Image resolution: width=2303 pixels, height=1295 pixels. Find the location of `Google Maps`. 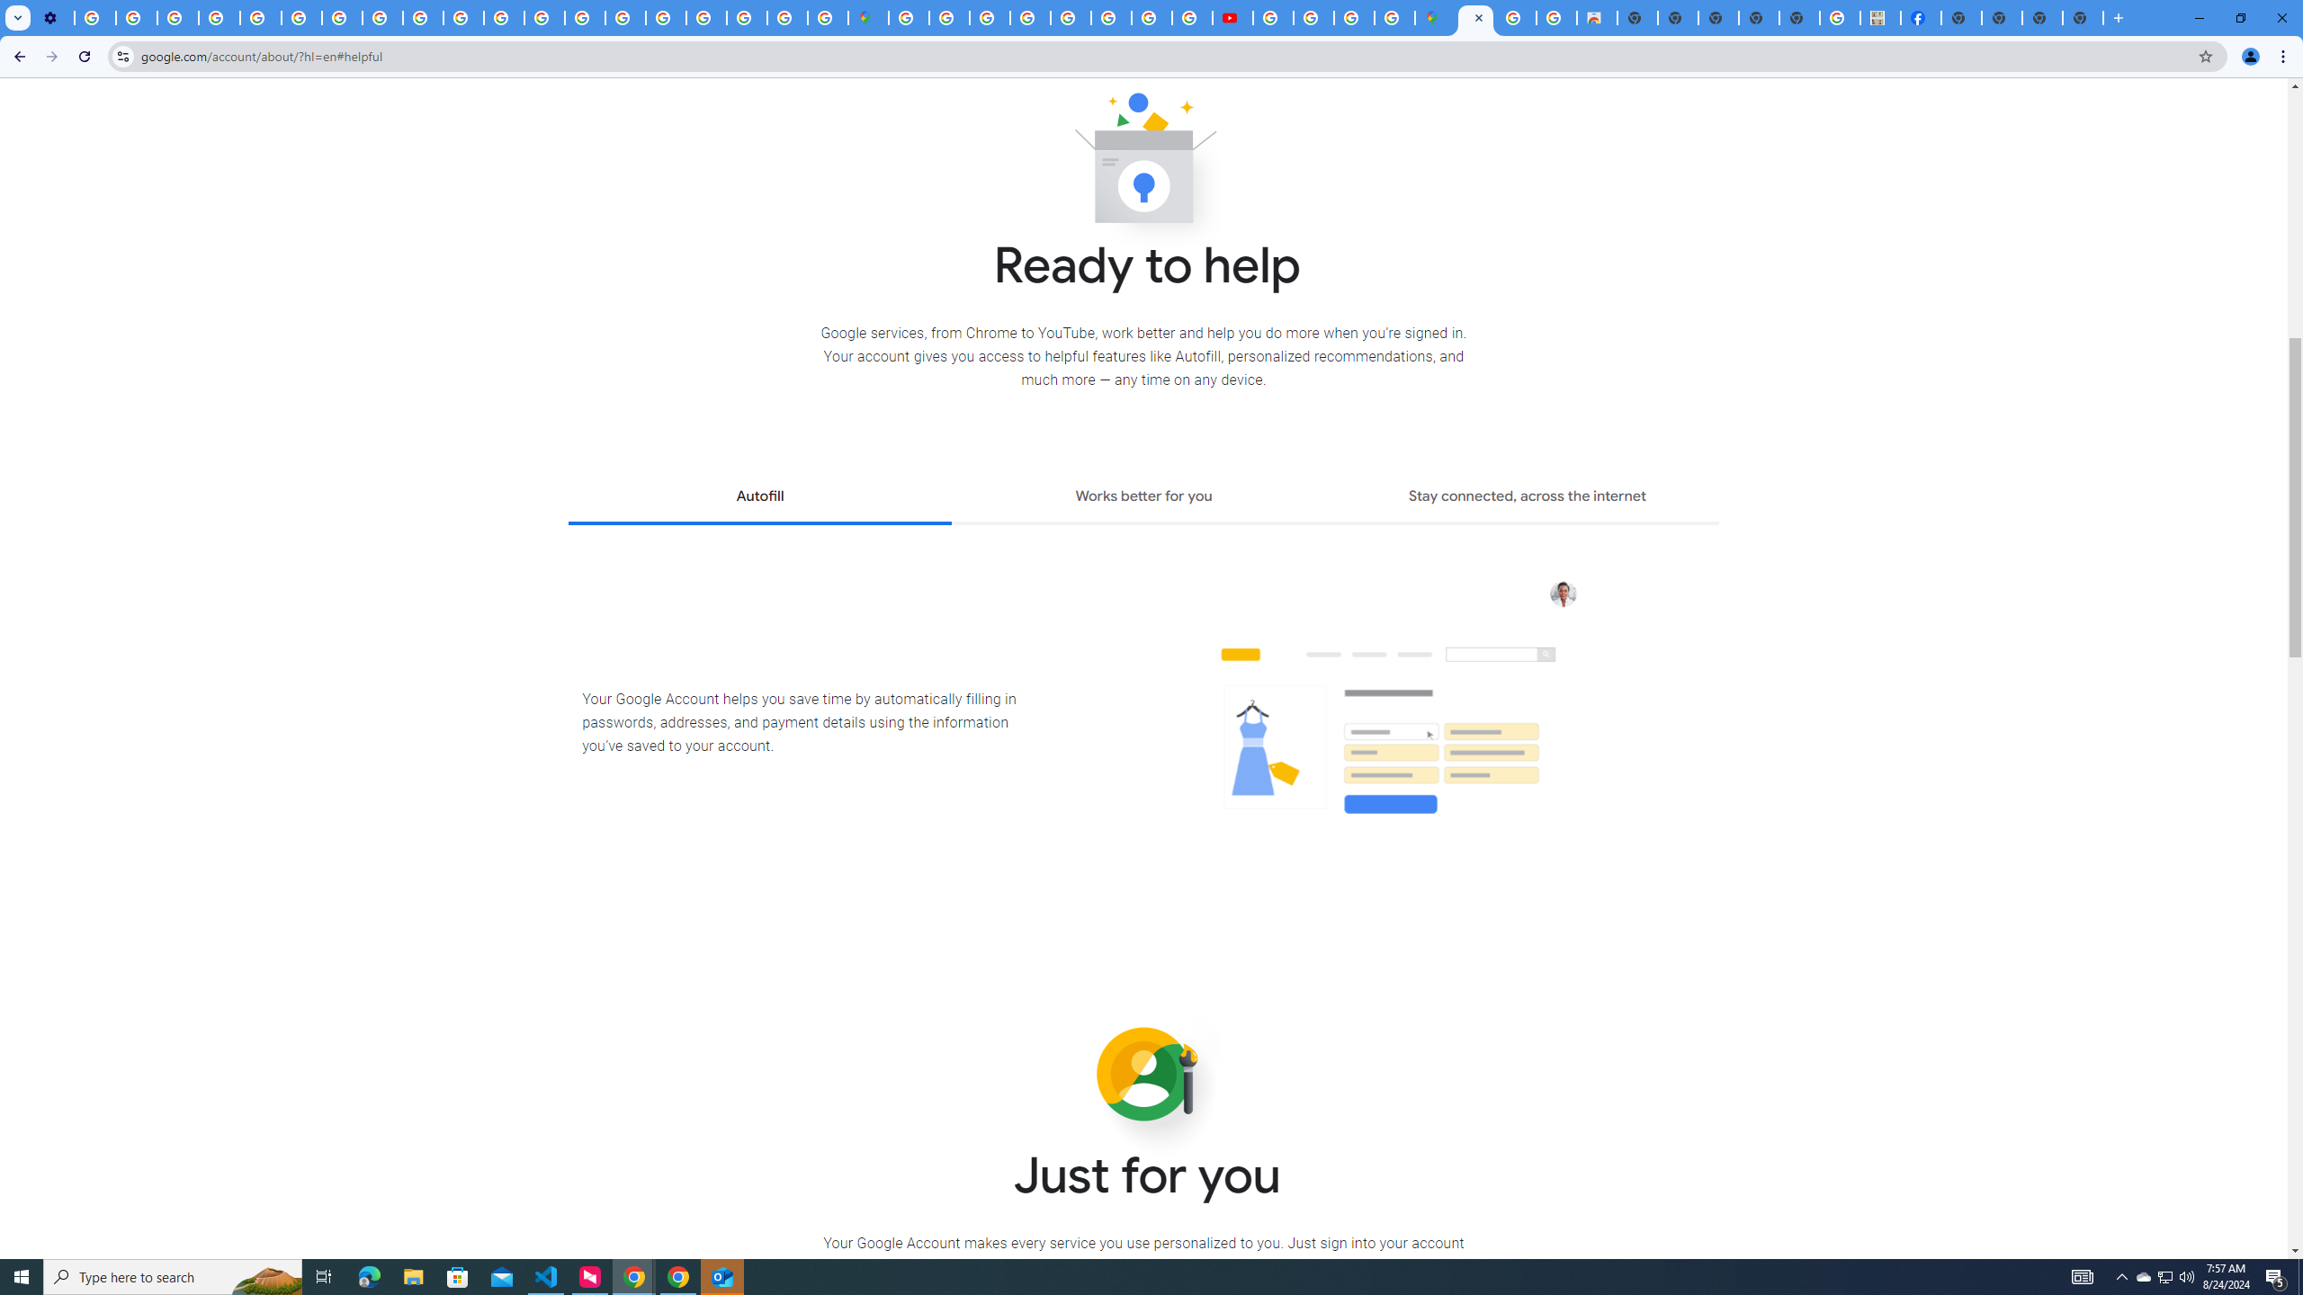

Google Maps is located at coordinates (1436, 18).